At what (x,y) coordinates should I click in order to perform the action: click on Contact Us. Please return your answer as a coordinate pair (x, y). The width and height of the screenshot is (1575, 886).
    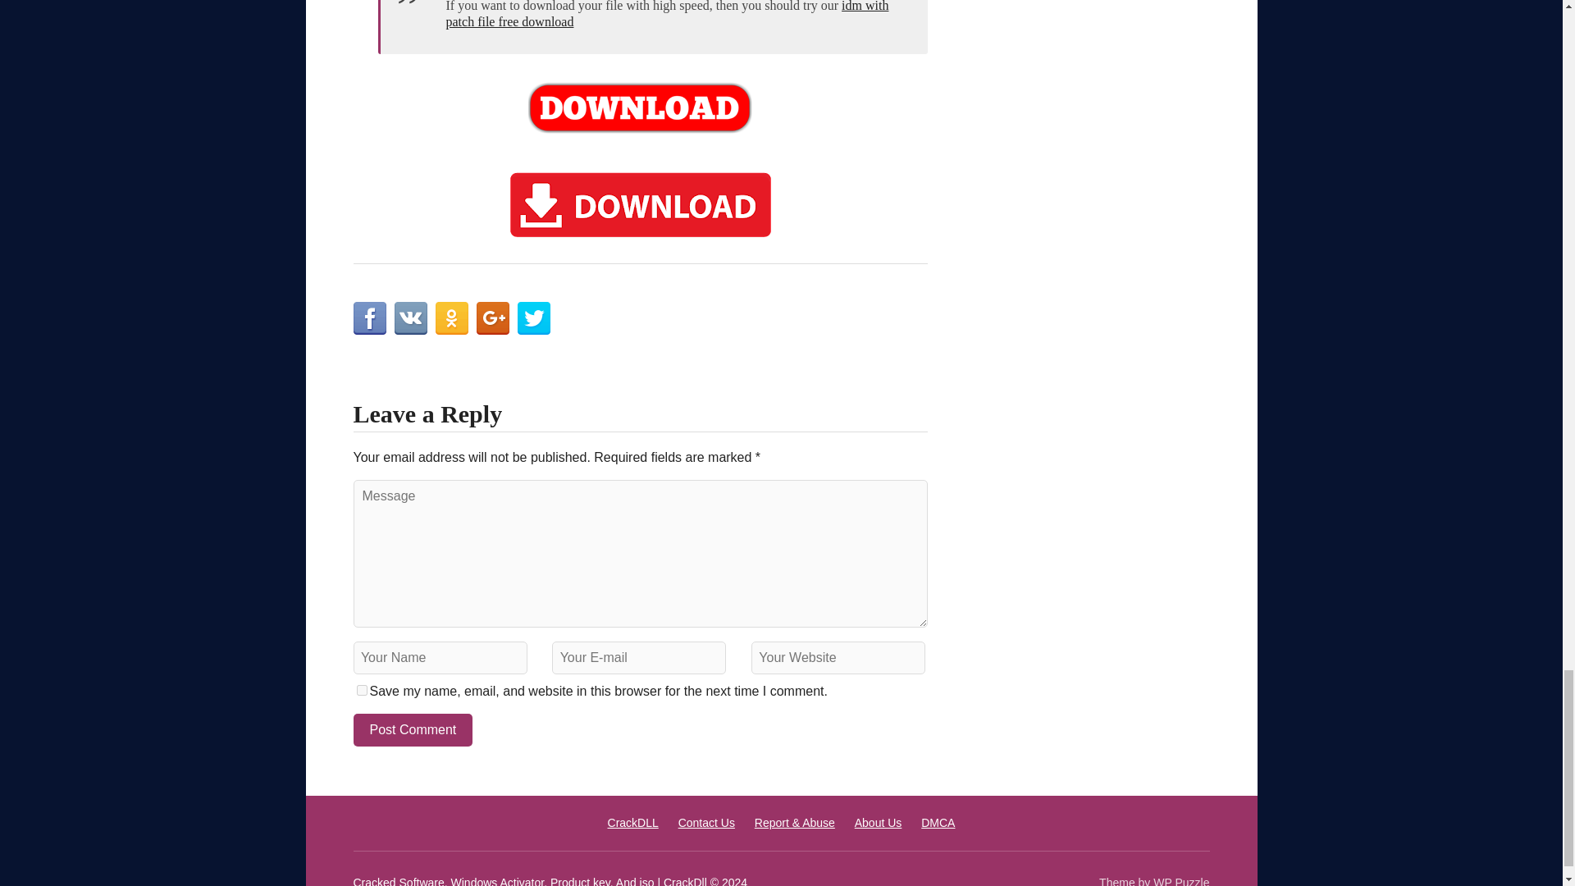
    Looking at the image, I should click on (707, 822).